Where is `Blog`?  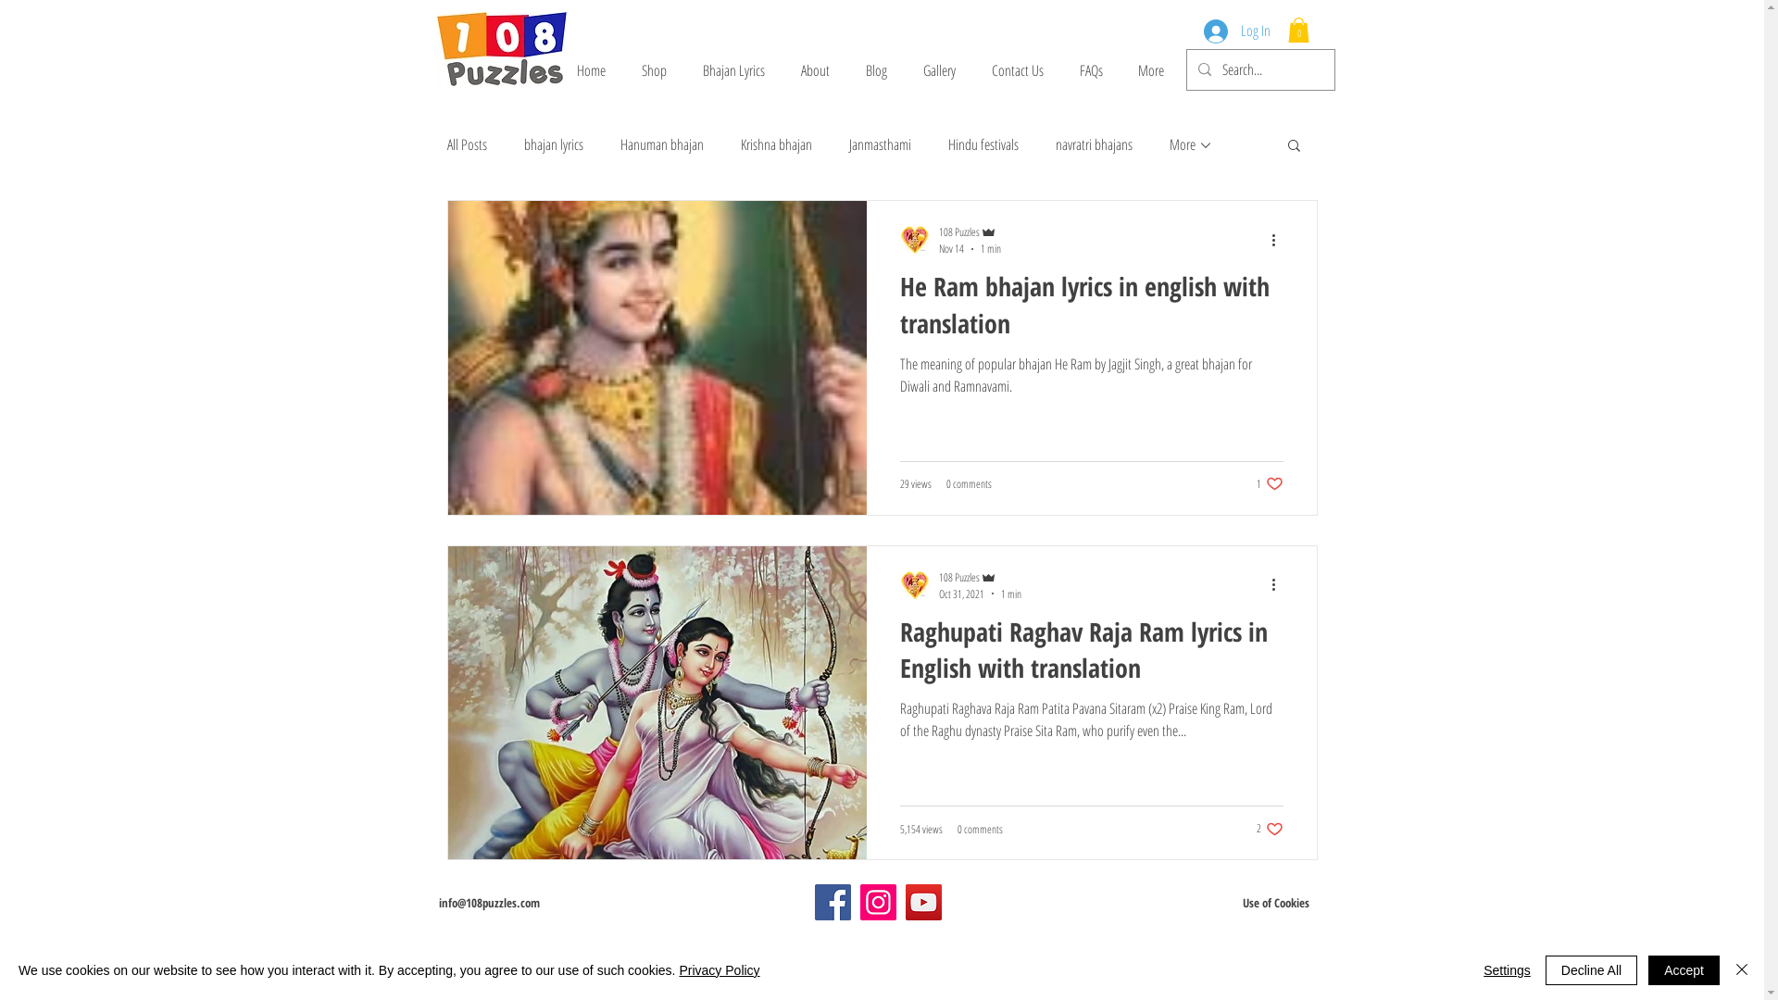 Blog is located at coordinates (877, 70).